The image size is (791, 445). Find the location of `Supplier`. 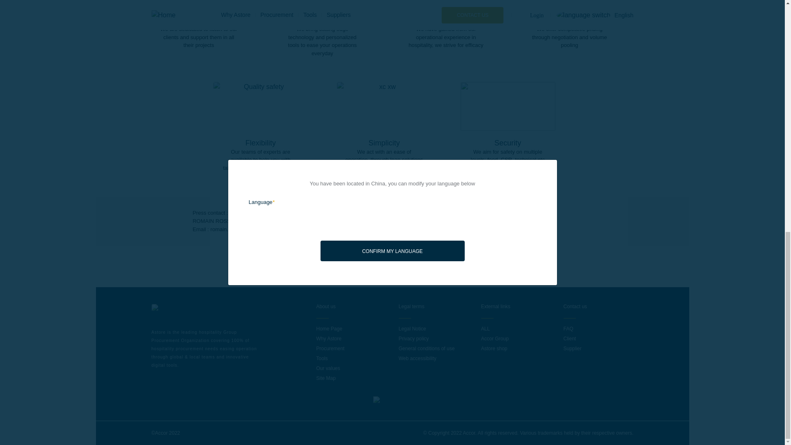

Supplier is located at coordinates (572, 349).